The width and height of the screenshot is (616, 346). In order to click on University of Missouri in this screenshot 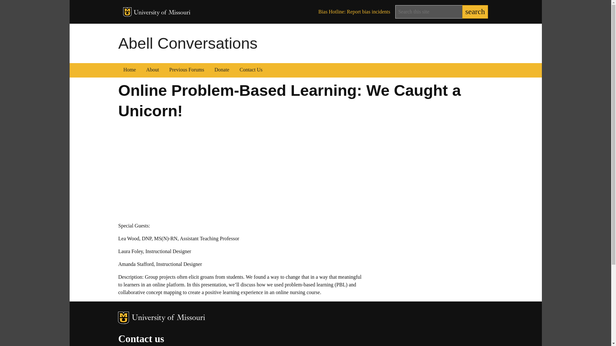, I will do `click(168, 318)`.